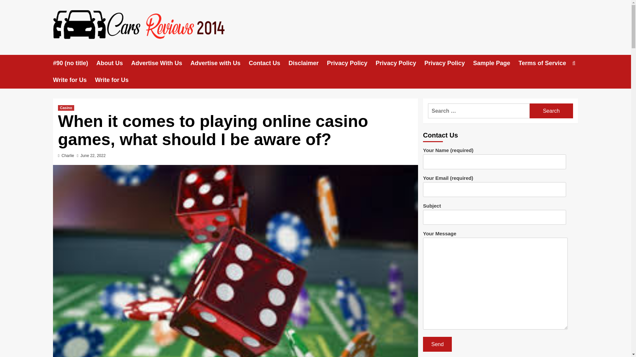 Image resolution: width=636 pixels, height=357 pixels. Describe the element at coordinates (268, 63) in the screenshot. I see `Contact Us` at that location.